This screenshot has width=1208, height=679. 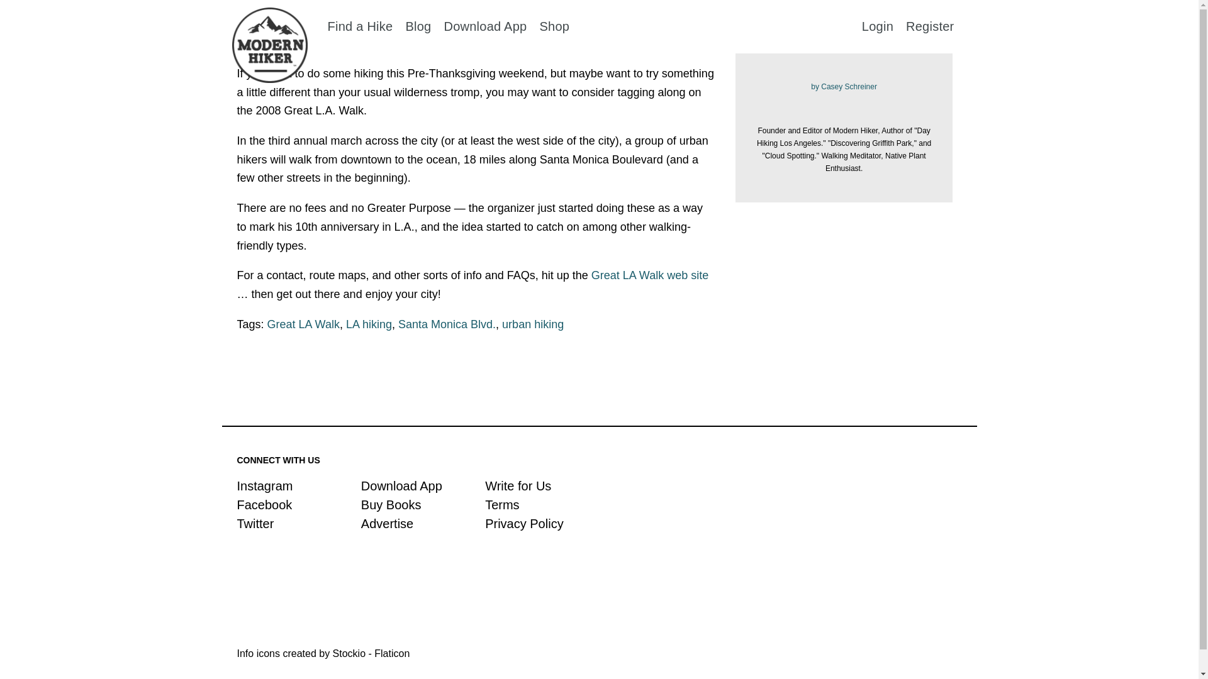 I want to click on info icons, so click(x=323, y=653).